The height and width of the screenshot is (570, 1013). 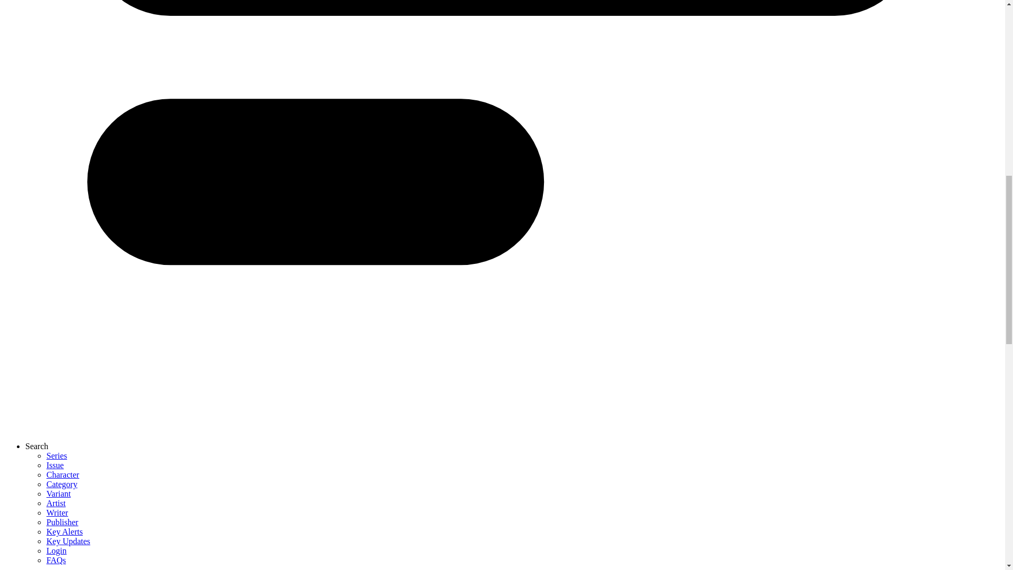 I want to click on Series, so click(x=56, y=455).